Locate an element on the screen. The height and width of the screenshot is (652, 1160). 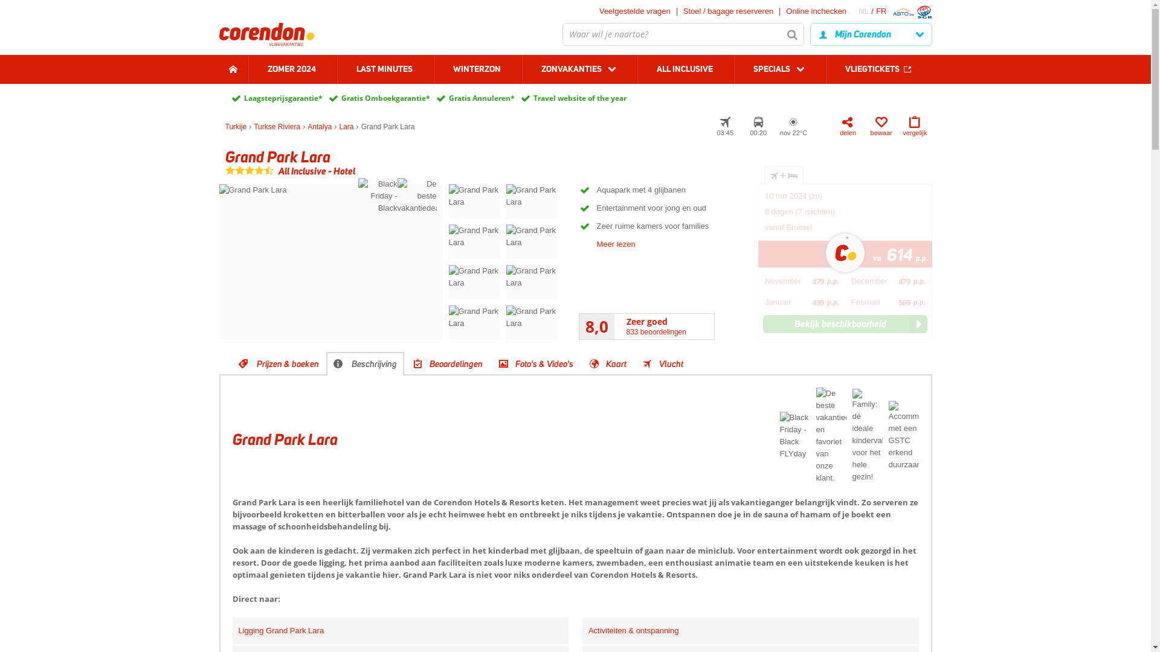
Goedkope vakantie boeken met Corendon Vliegvakanties is located at coordinates (266, 34).